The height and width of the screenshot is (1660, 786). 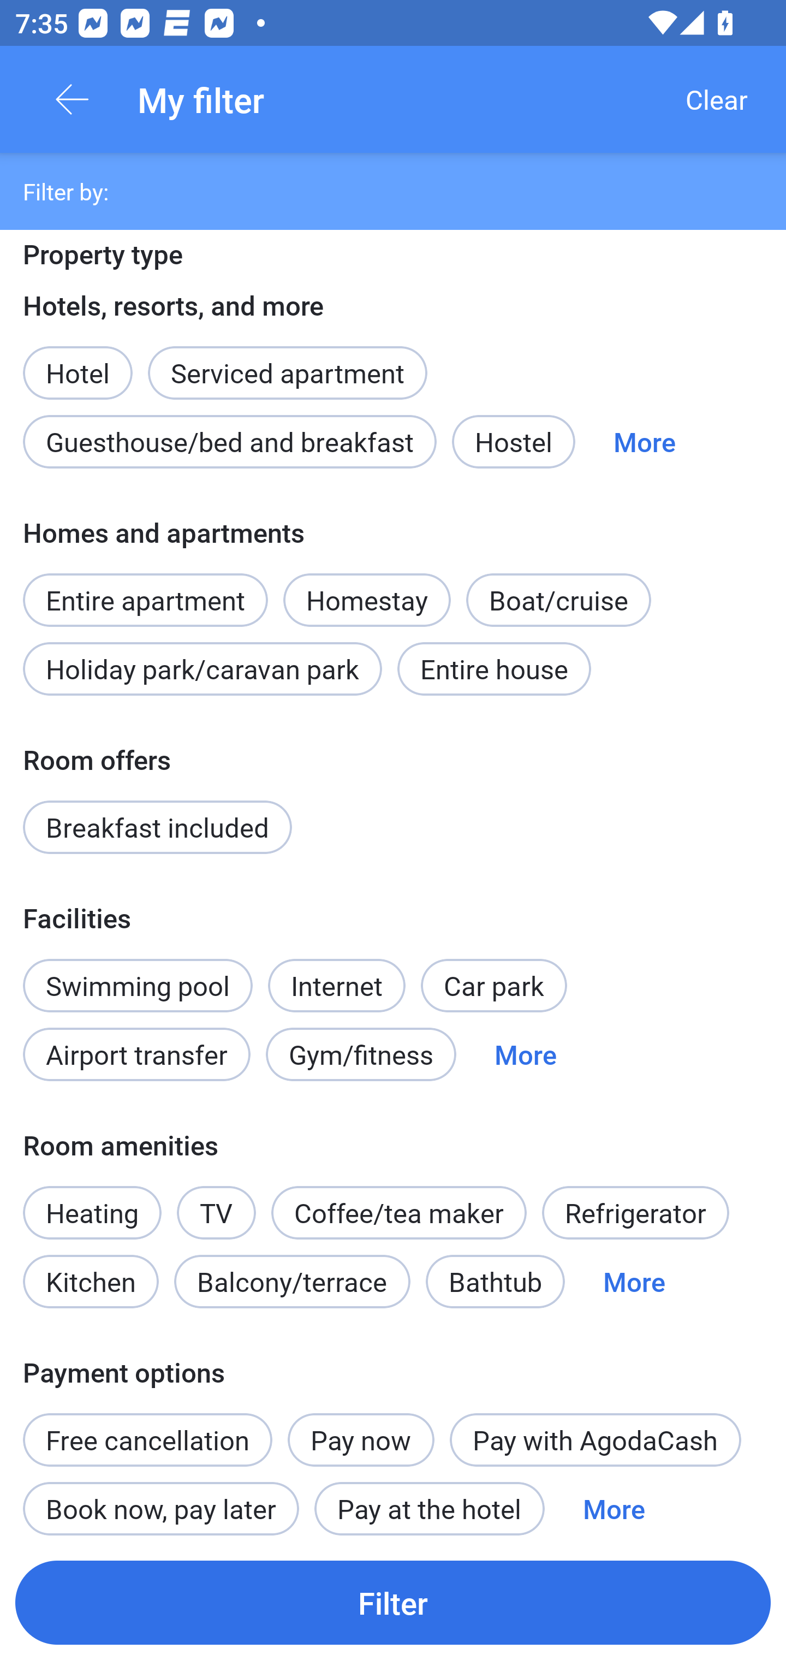 I want to click on Airport transfer, so click(x=136, y=1055).